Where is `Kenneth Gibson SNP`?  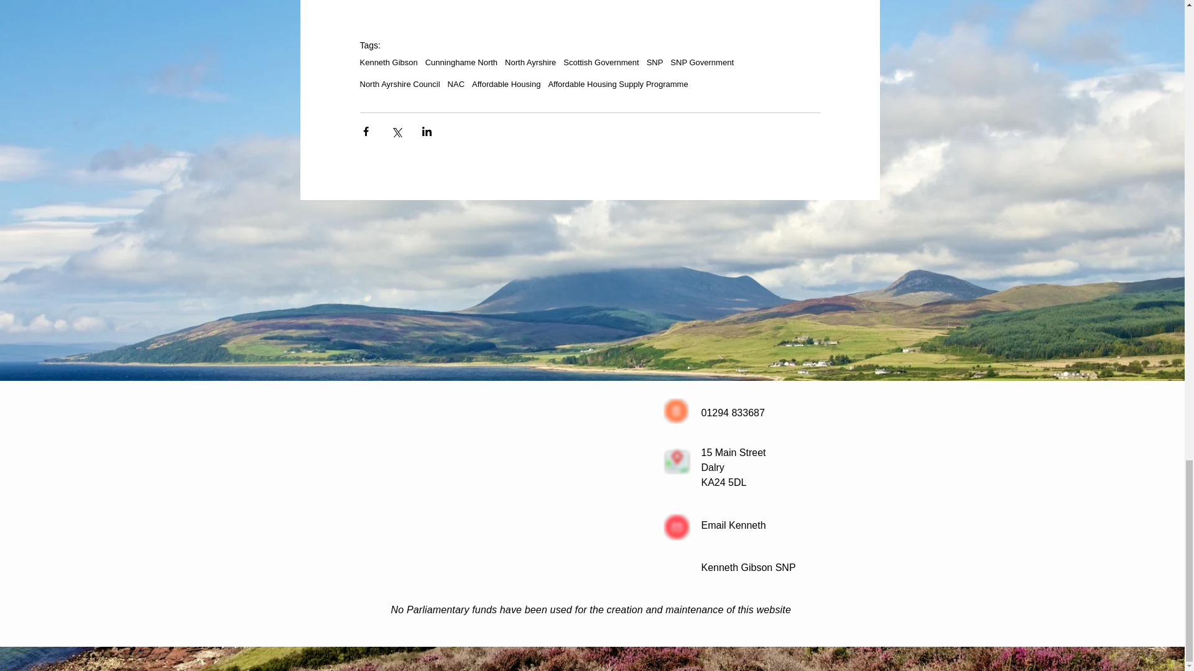
Kenneth Gibson SNP is located at coordinates (749, 568).